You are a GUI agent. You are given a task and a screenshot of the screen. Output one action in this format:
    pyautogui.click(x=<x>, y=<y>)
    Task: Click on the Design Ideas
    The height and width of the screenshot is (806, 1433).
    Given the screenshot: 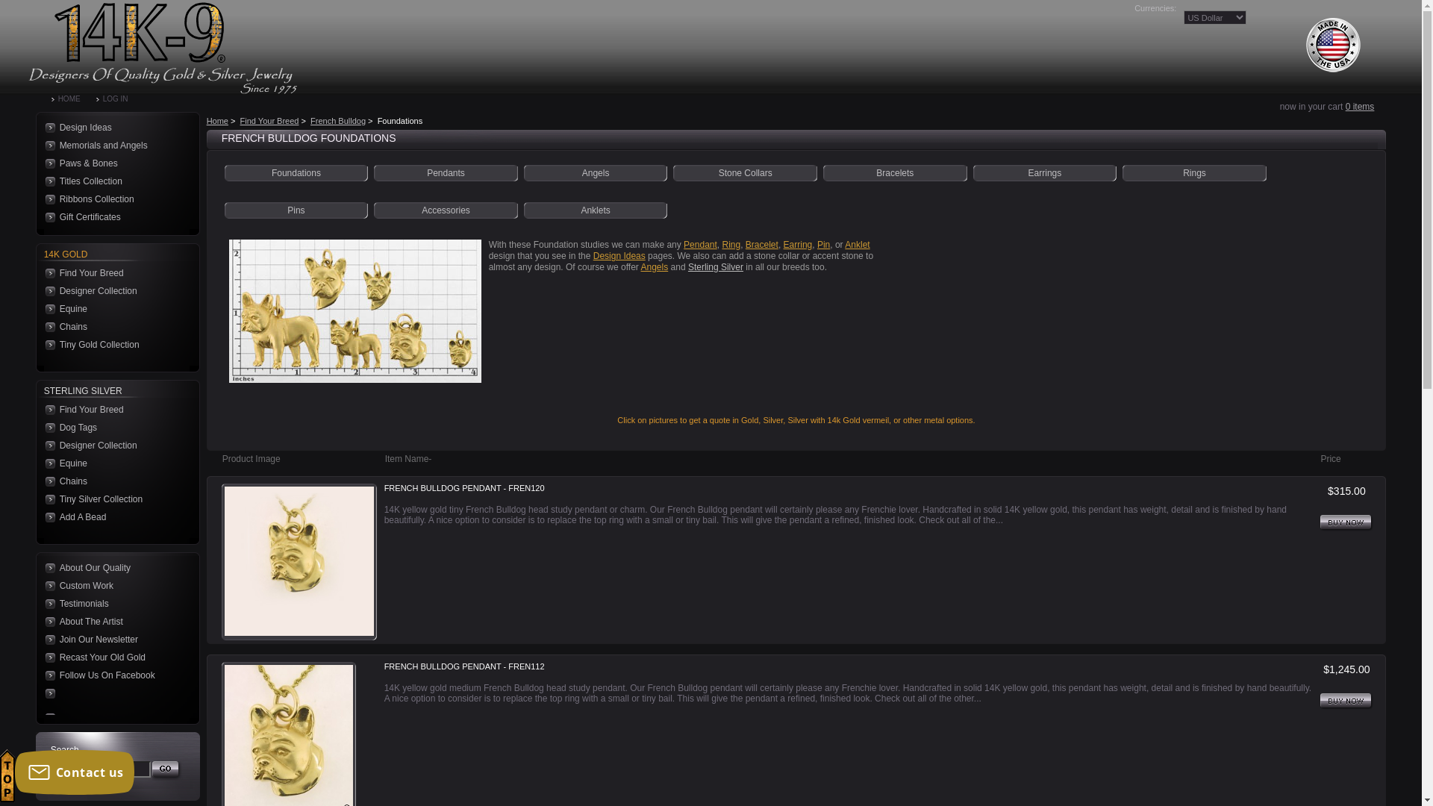 What is the action you would take?
    pyautogui.click(x=619, y=256)
    